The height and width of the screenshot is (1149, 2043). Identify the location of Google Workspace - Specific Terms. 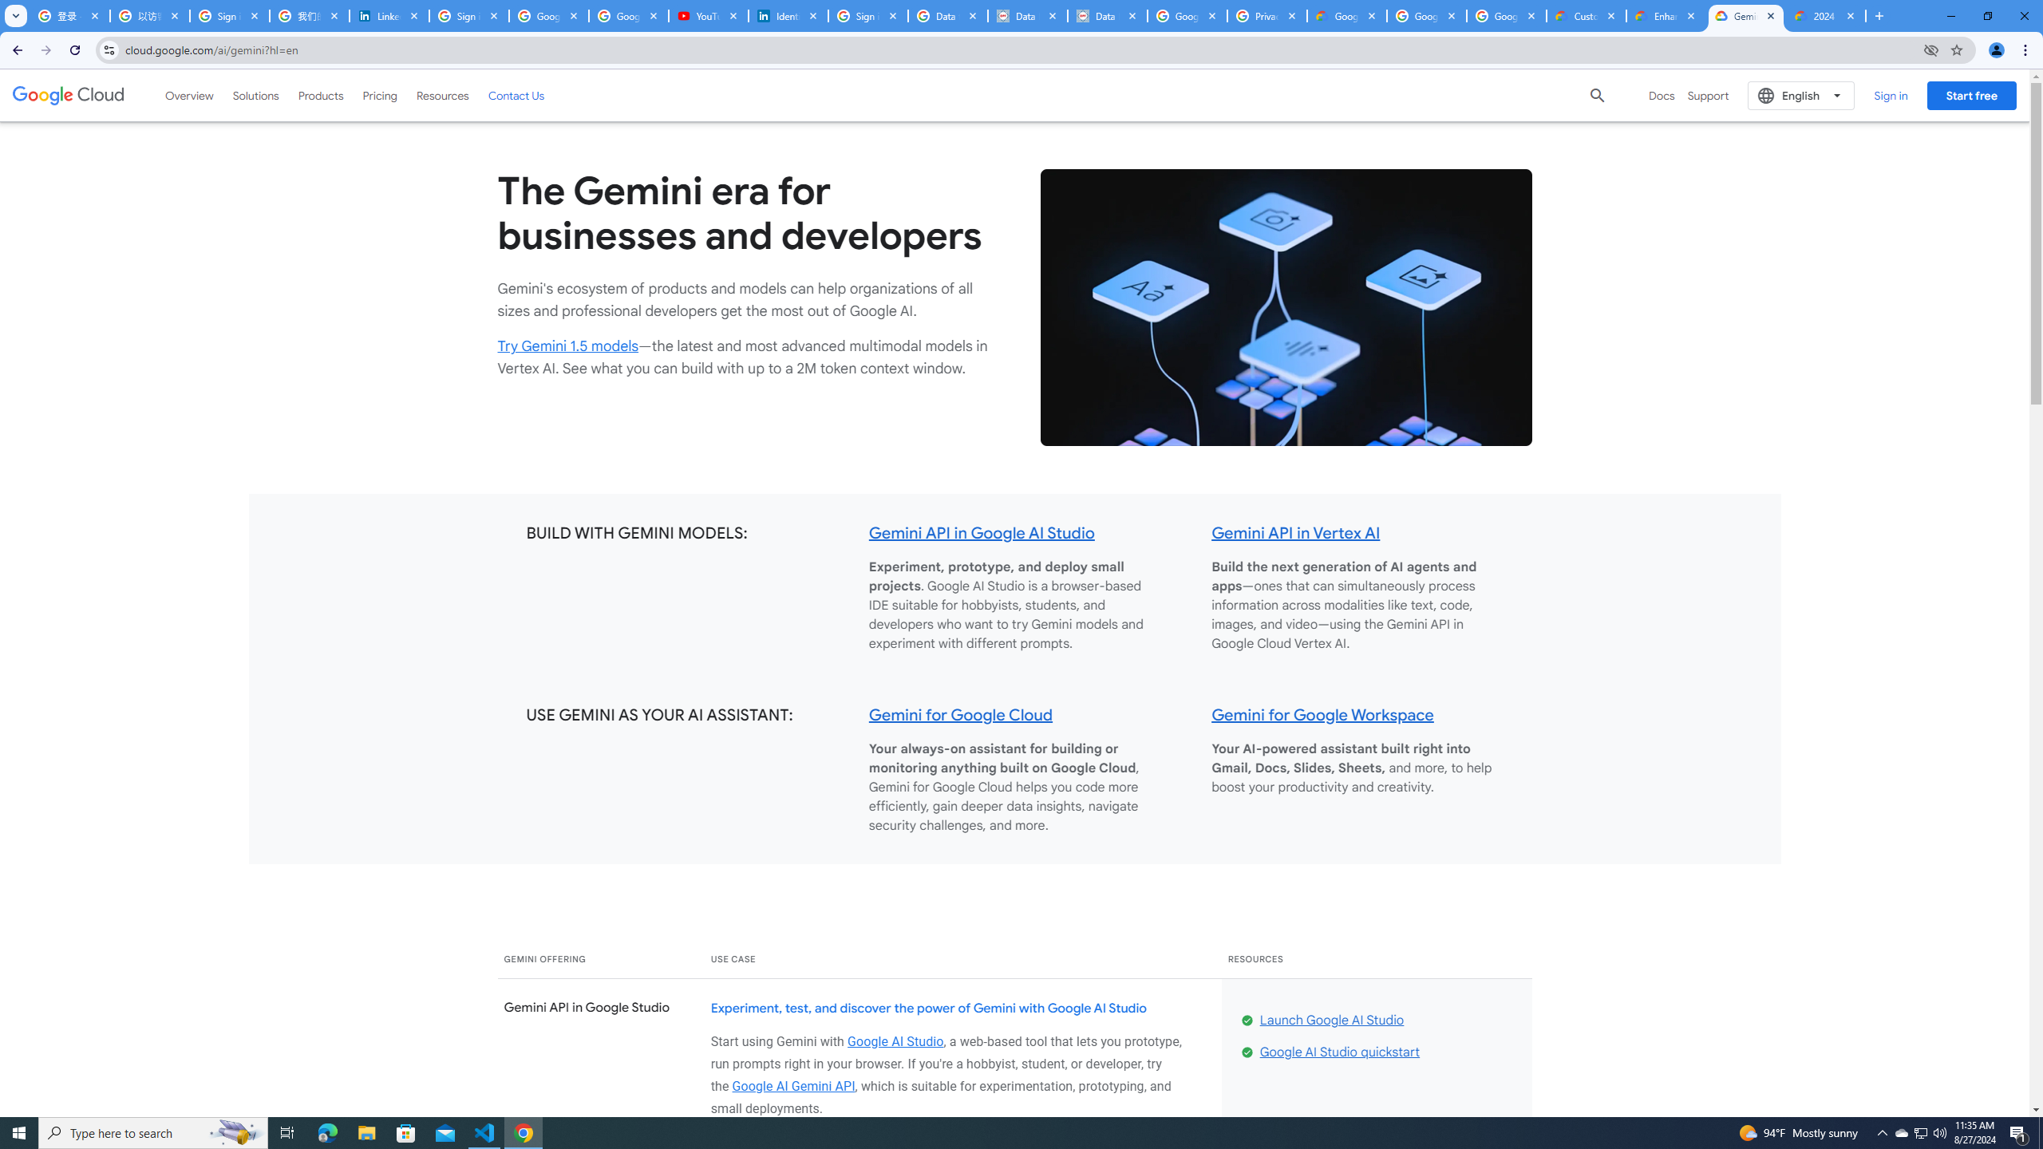
(1425, 16).